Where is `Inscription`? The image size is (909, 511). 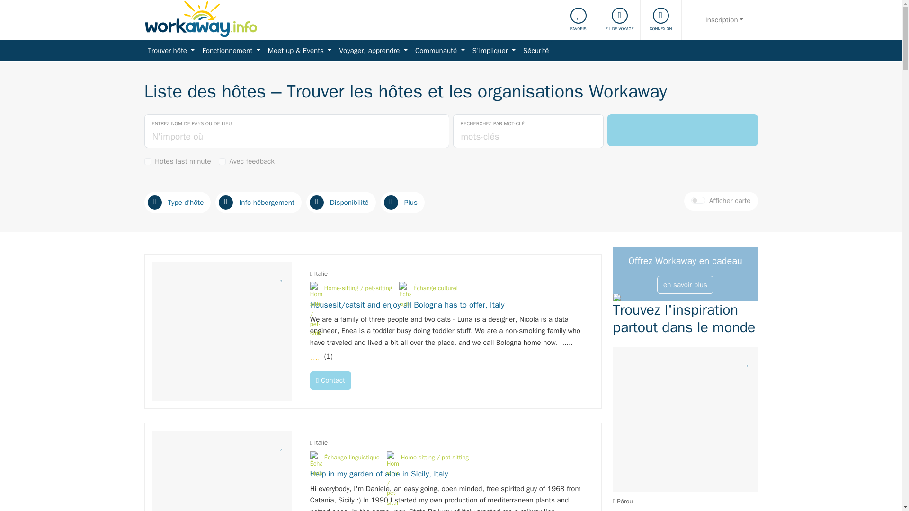 Inscription is located at coordinates (724, 20).